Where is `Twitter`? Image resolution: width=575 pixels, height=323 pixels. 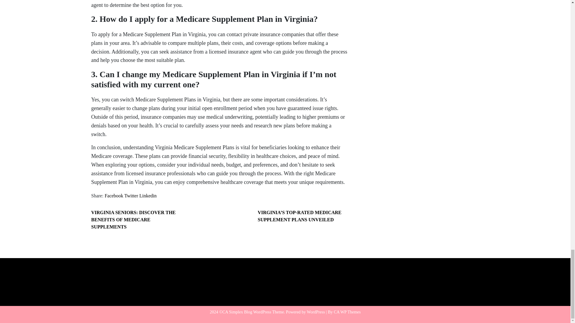 Twitter is located at coordinates (131, 196).